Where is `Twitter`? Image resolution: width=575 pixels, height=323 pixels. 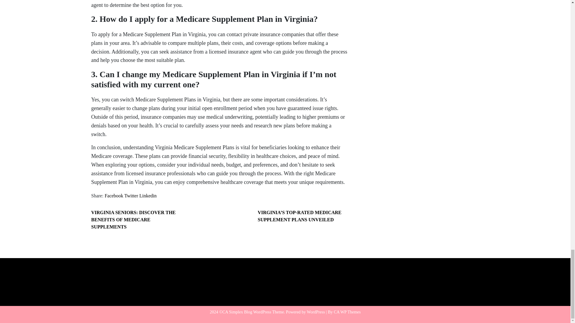 Twitter is located at coordinates (131, 196).